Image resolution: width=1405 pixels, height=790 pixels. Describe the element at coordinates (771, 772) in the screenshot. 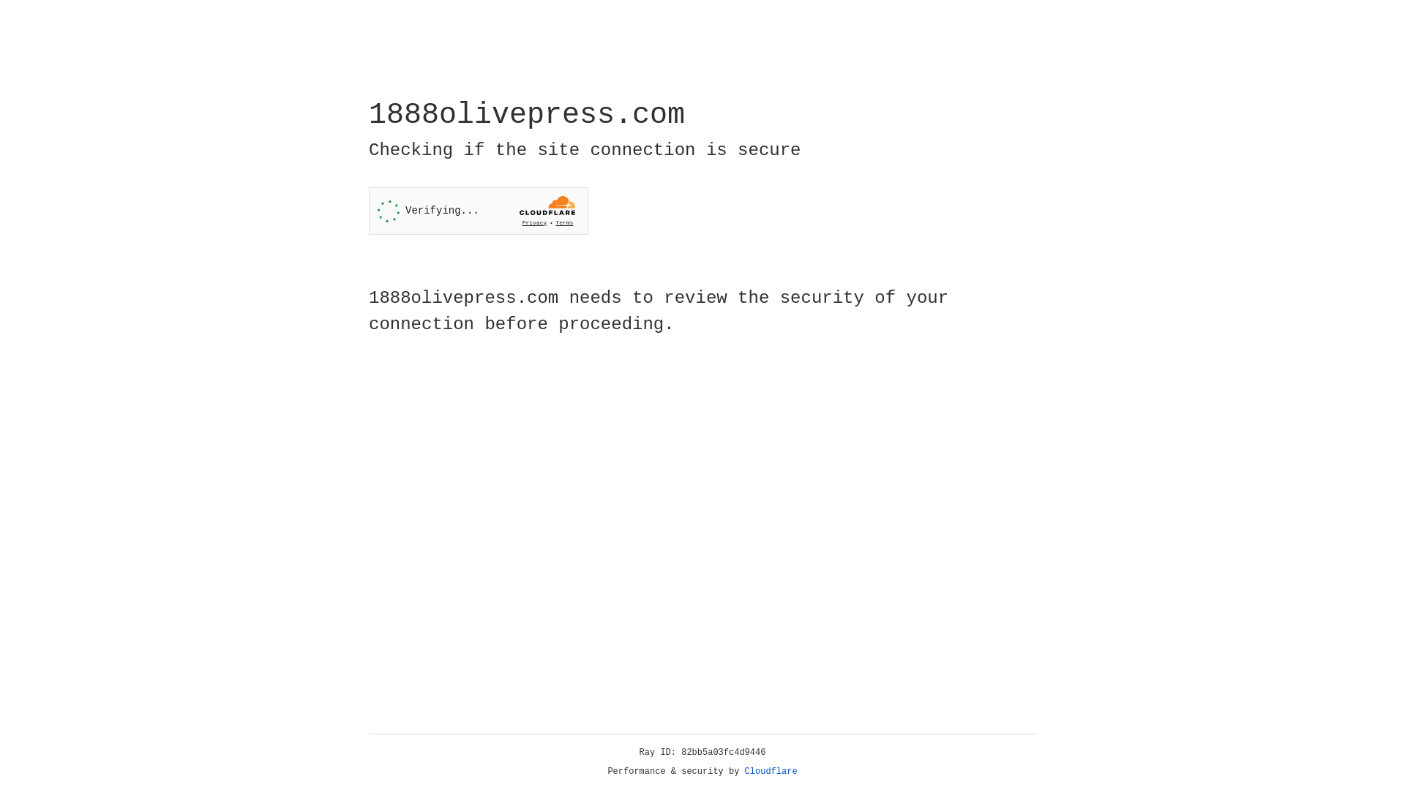

I see `Cloudflare` at that location.